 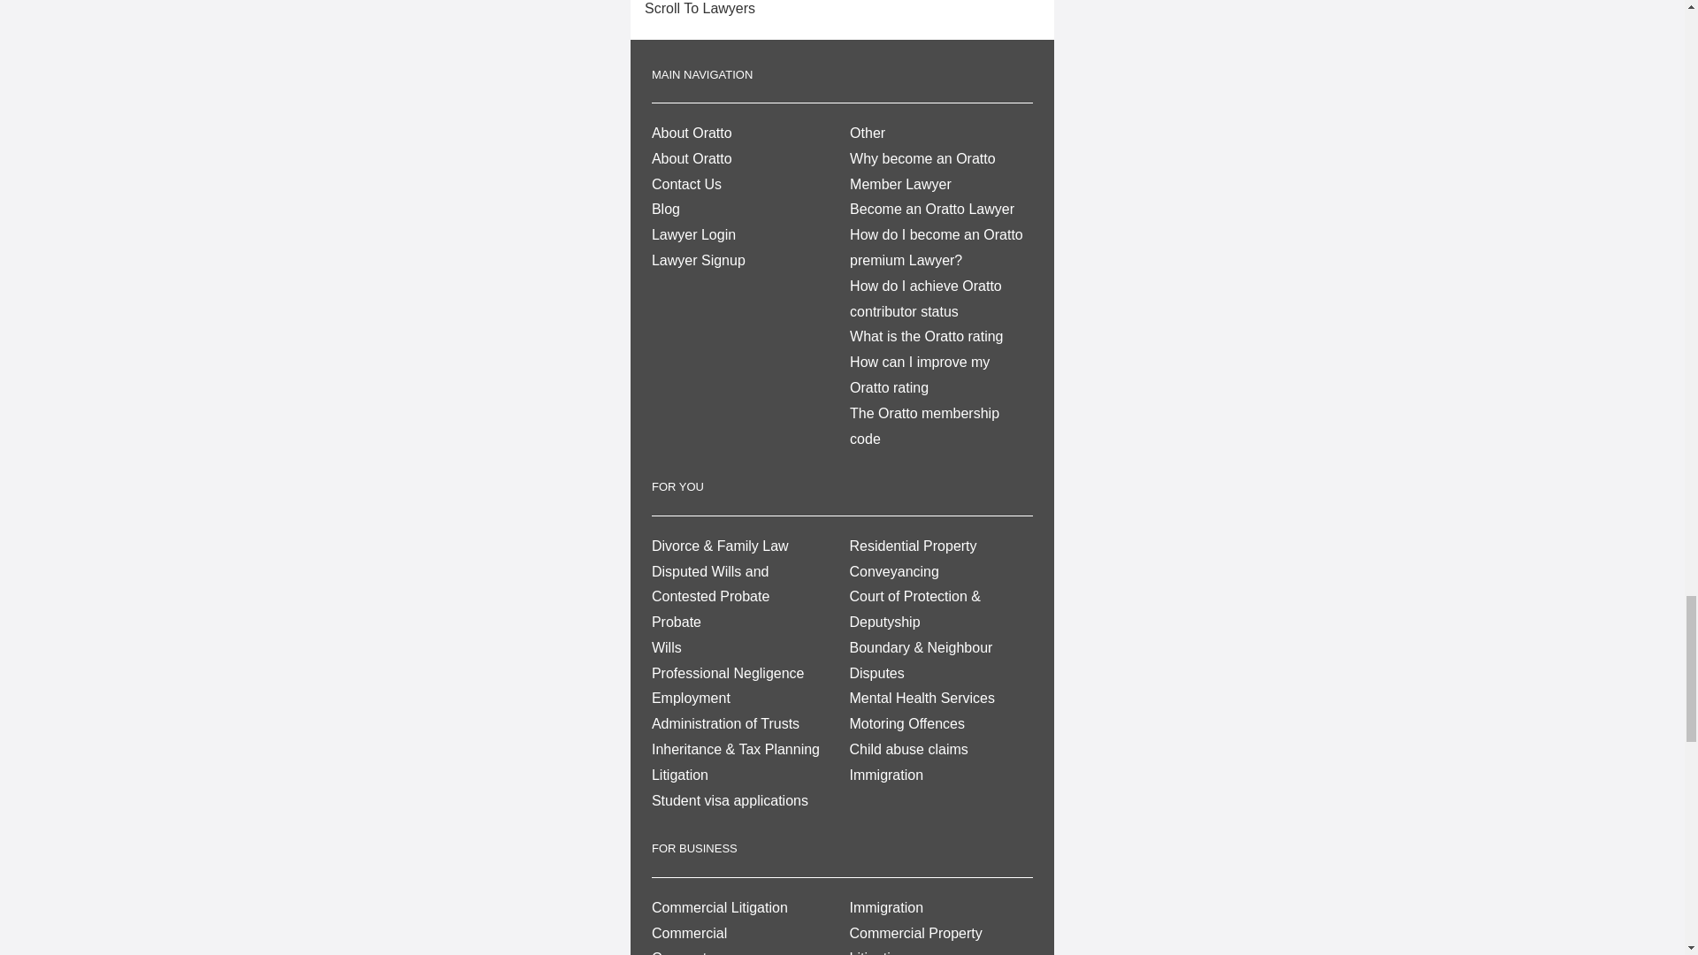 I want to click on Administration of Trusts, so click(x=725, y=723).